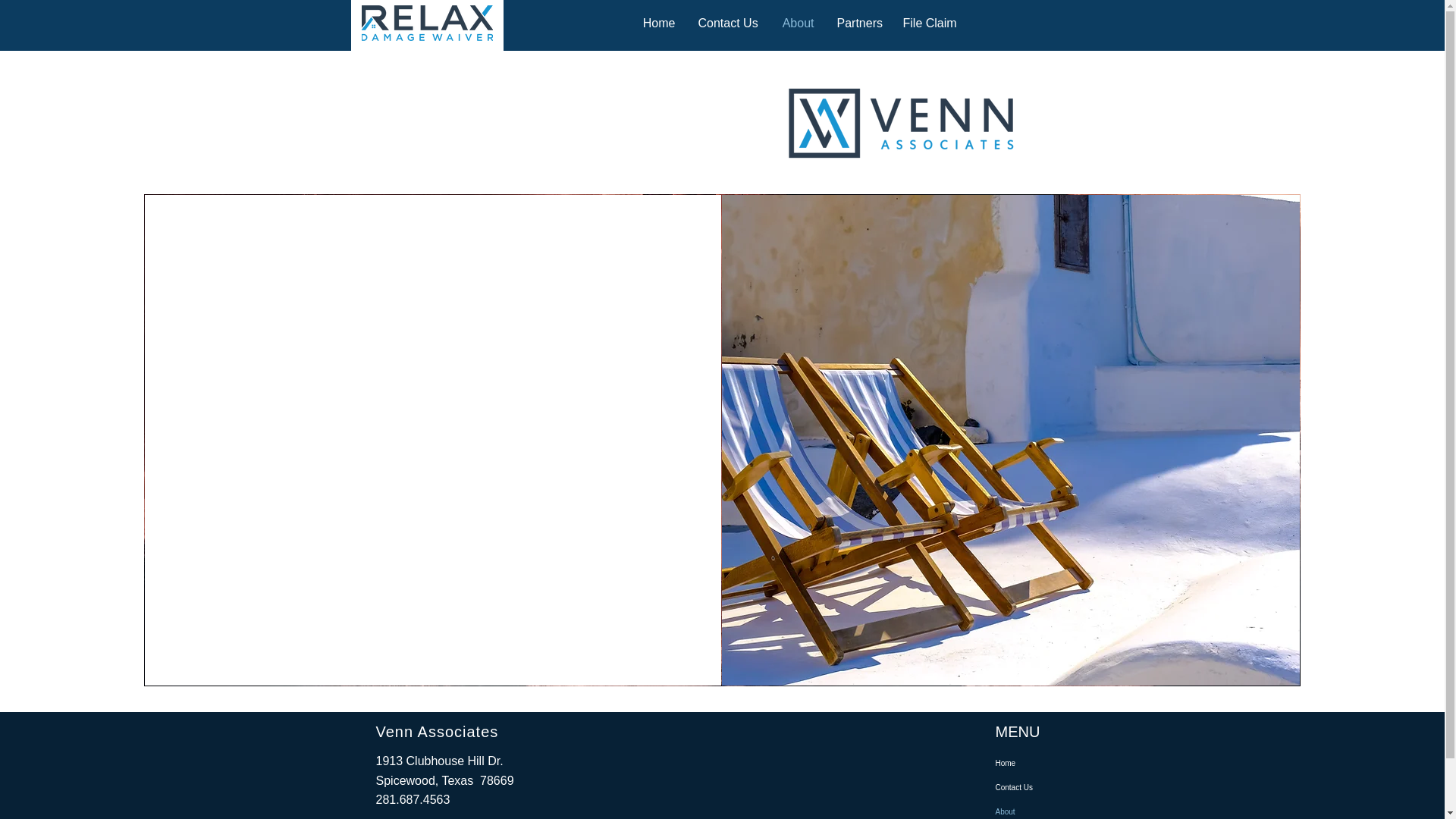 The image size is (1456, 819). Describe the element at coordinates (1037, 787) in the screenshot. I see `Contact Us` at that location.